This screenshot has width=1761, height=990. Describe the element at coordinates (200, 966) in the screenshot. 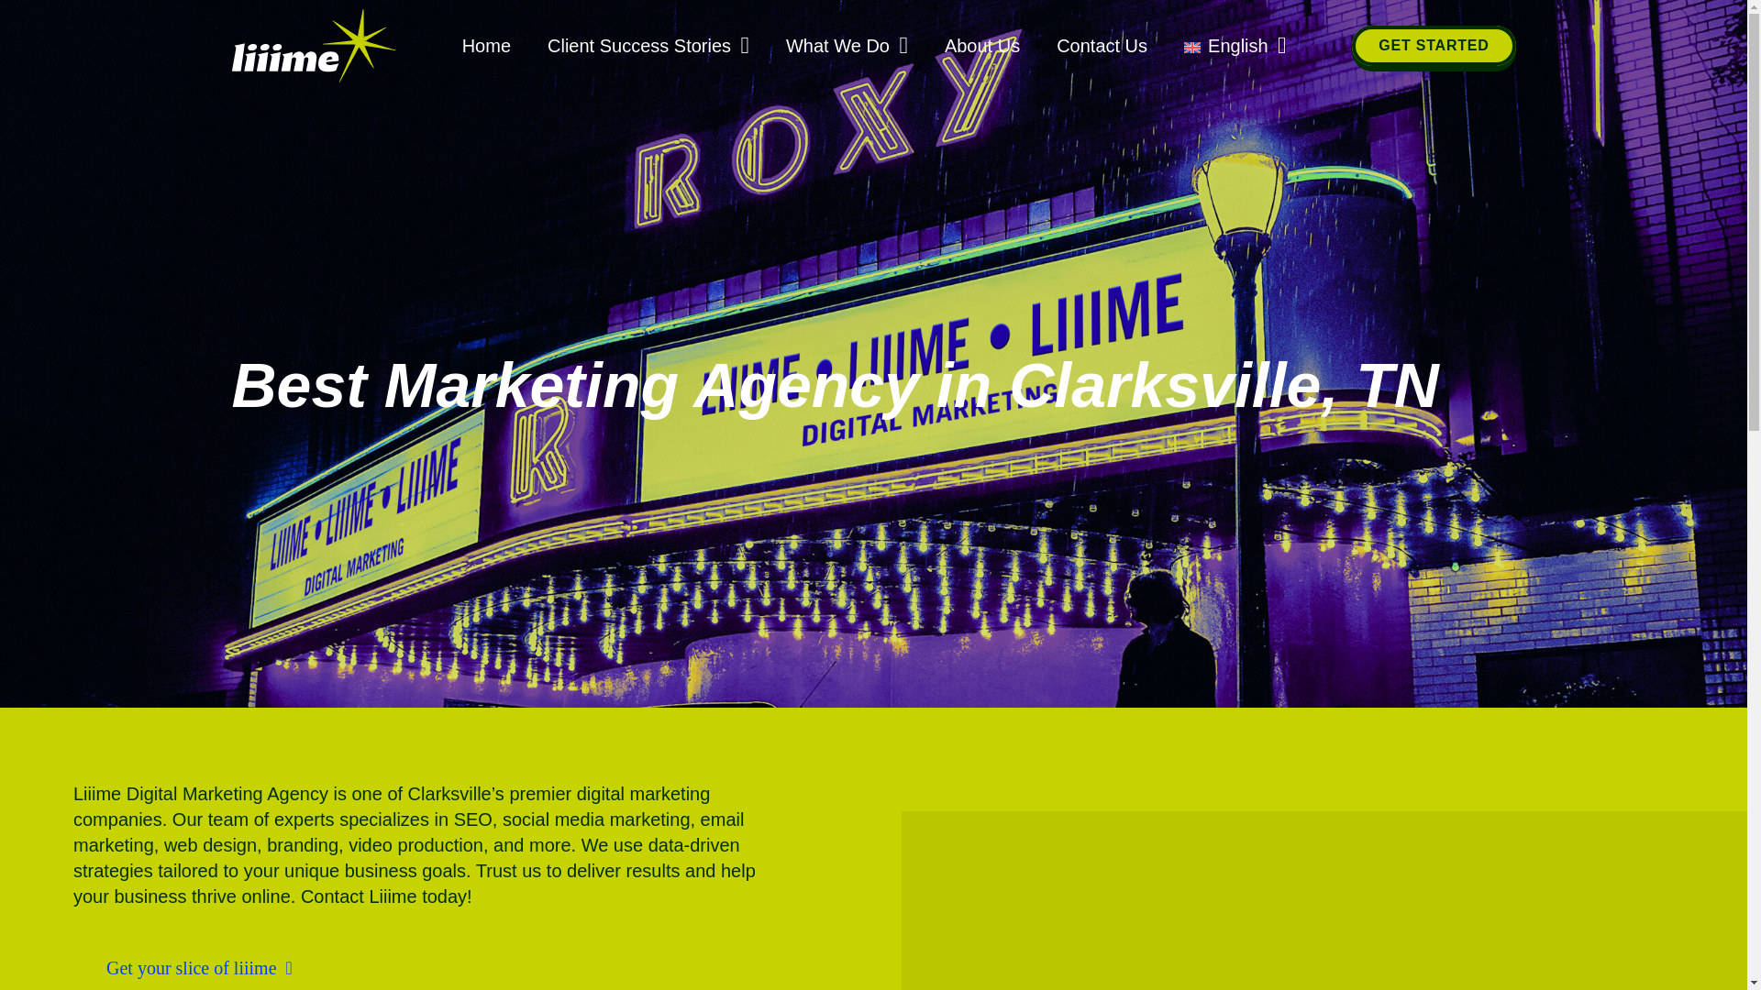

I see `Get your slice of liiime` at that location.